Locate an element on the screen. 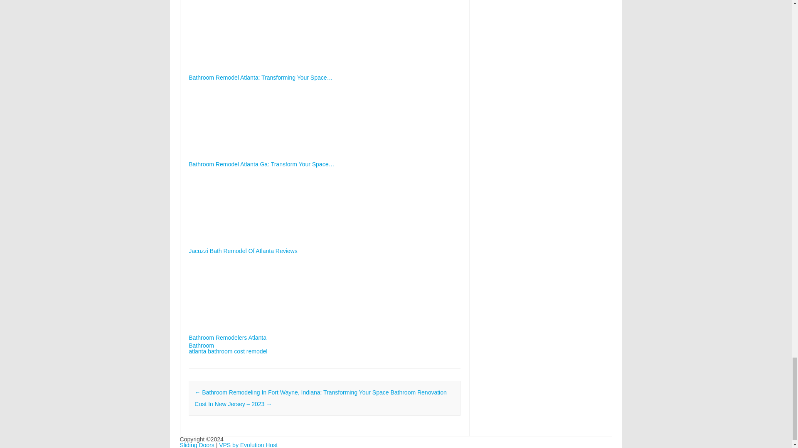 The width and height of the screenshot is (798, 448). remodel is located at coordinates (257, 351).